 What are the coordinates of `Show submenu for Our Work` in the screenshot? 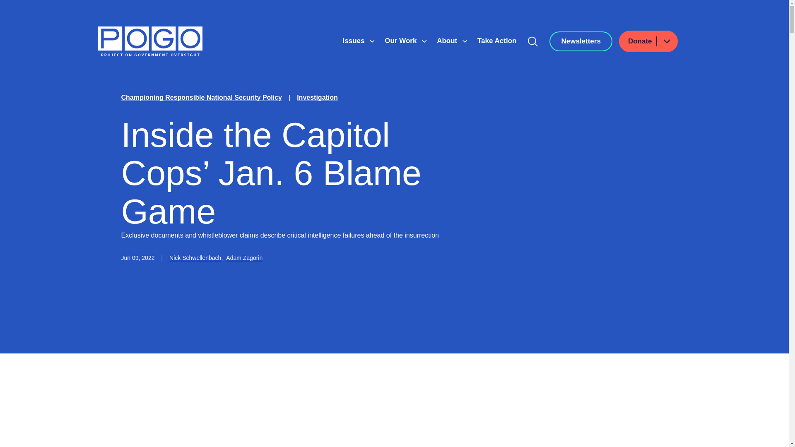 It's located at (424, 41).